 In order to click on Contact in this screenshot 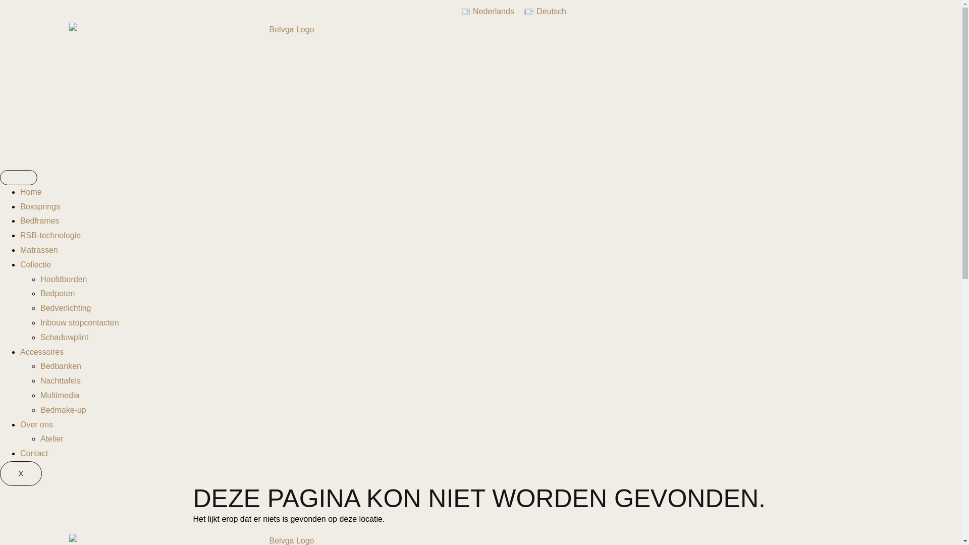, I will do `click(34, 453)`.